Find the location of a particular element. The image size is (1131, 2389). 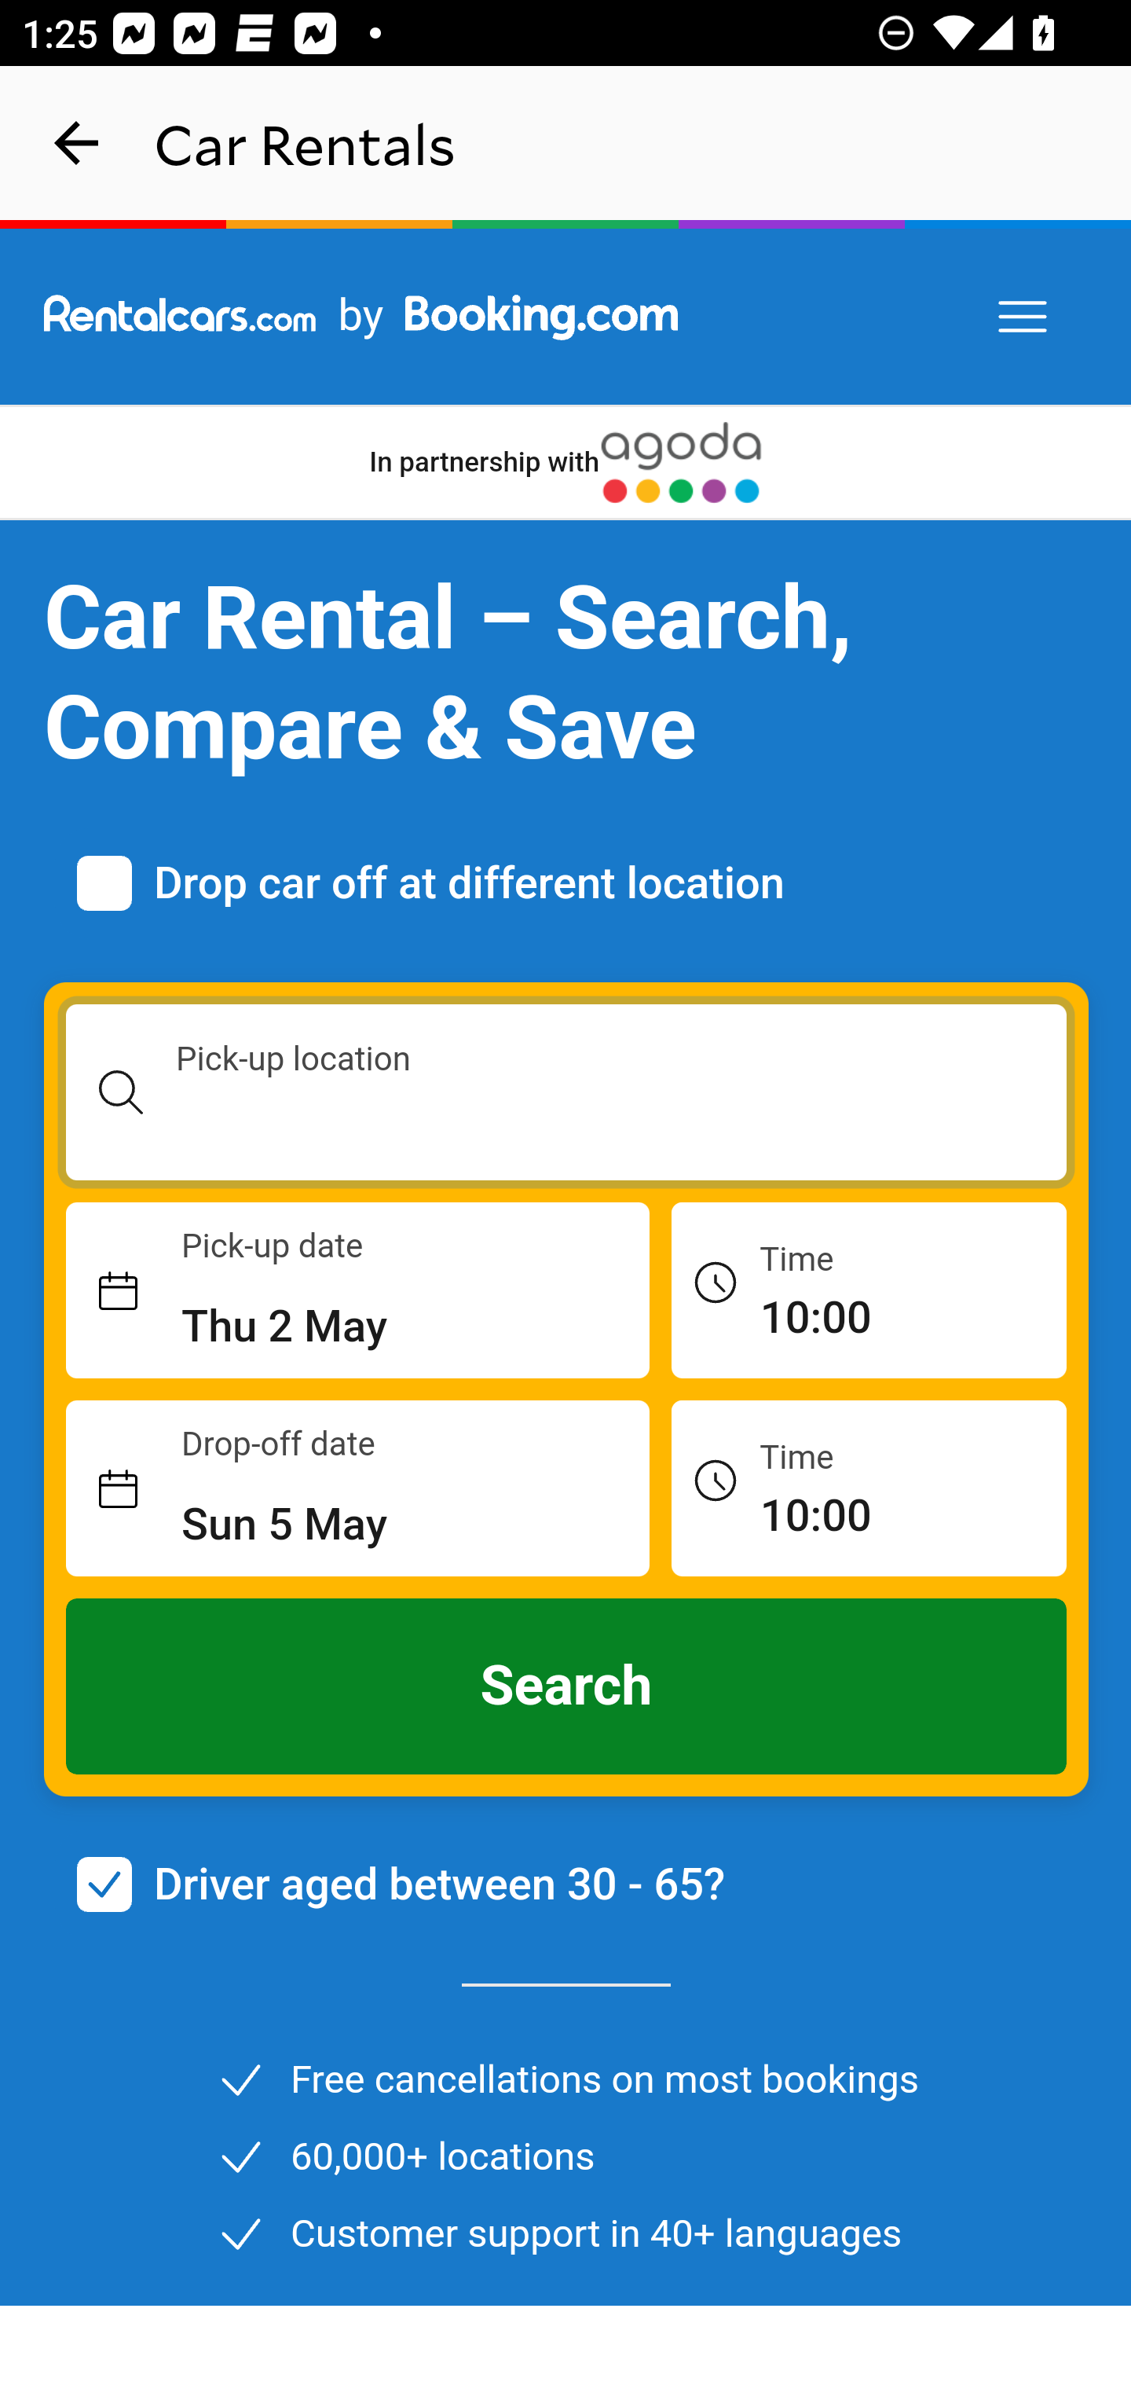

navigation_button is located at coordinates (77, 143).